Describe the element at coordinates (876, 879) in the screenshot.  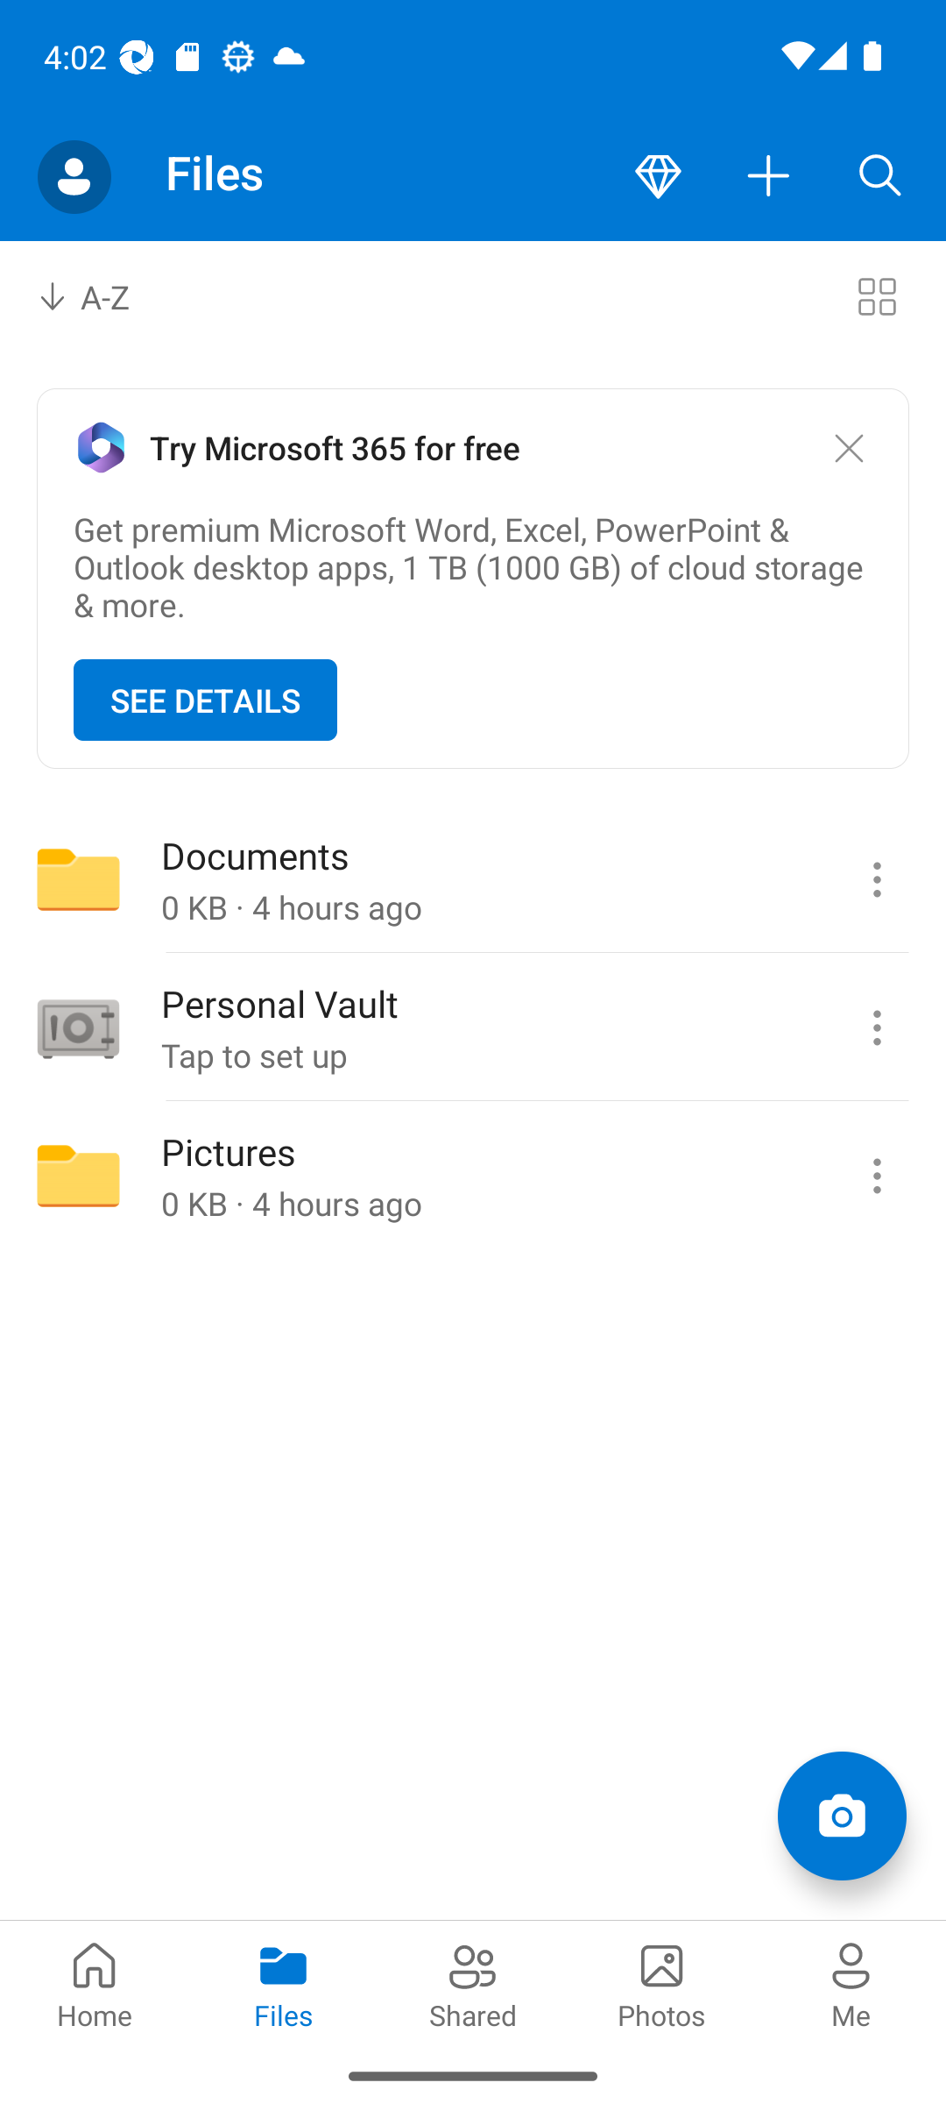
I see `Documents commands` at that location.